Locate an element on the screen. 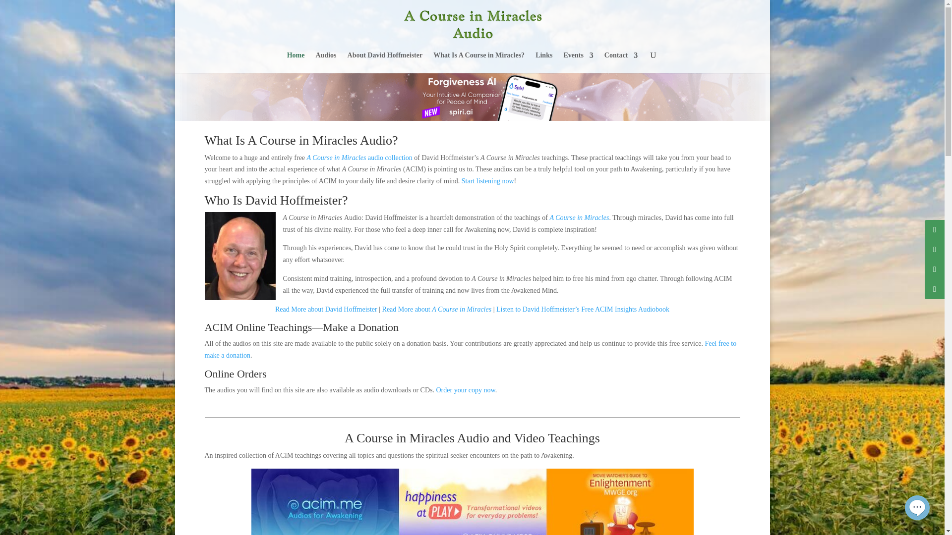 The image size is (952, 535). What Is A Course in Miracles? is located at coordinates (478, 62).